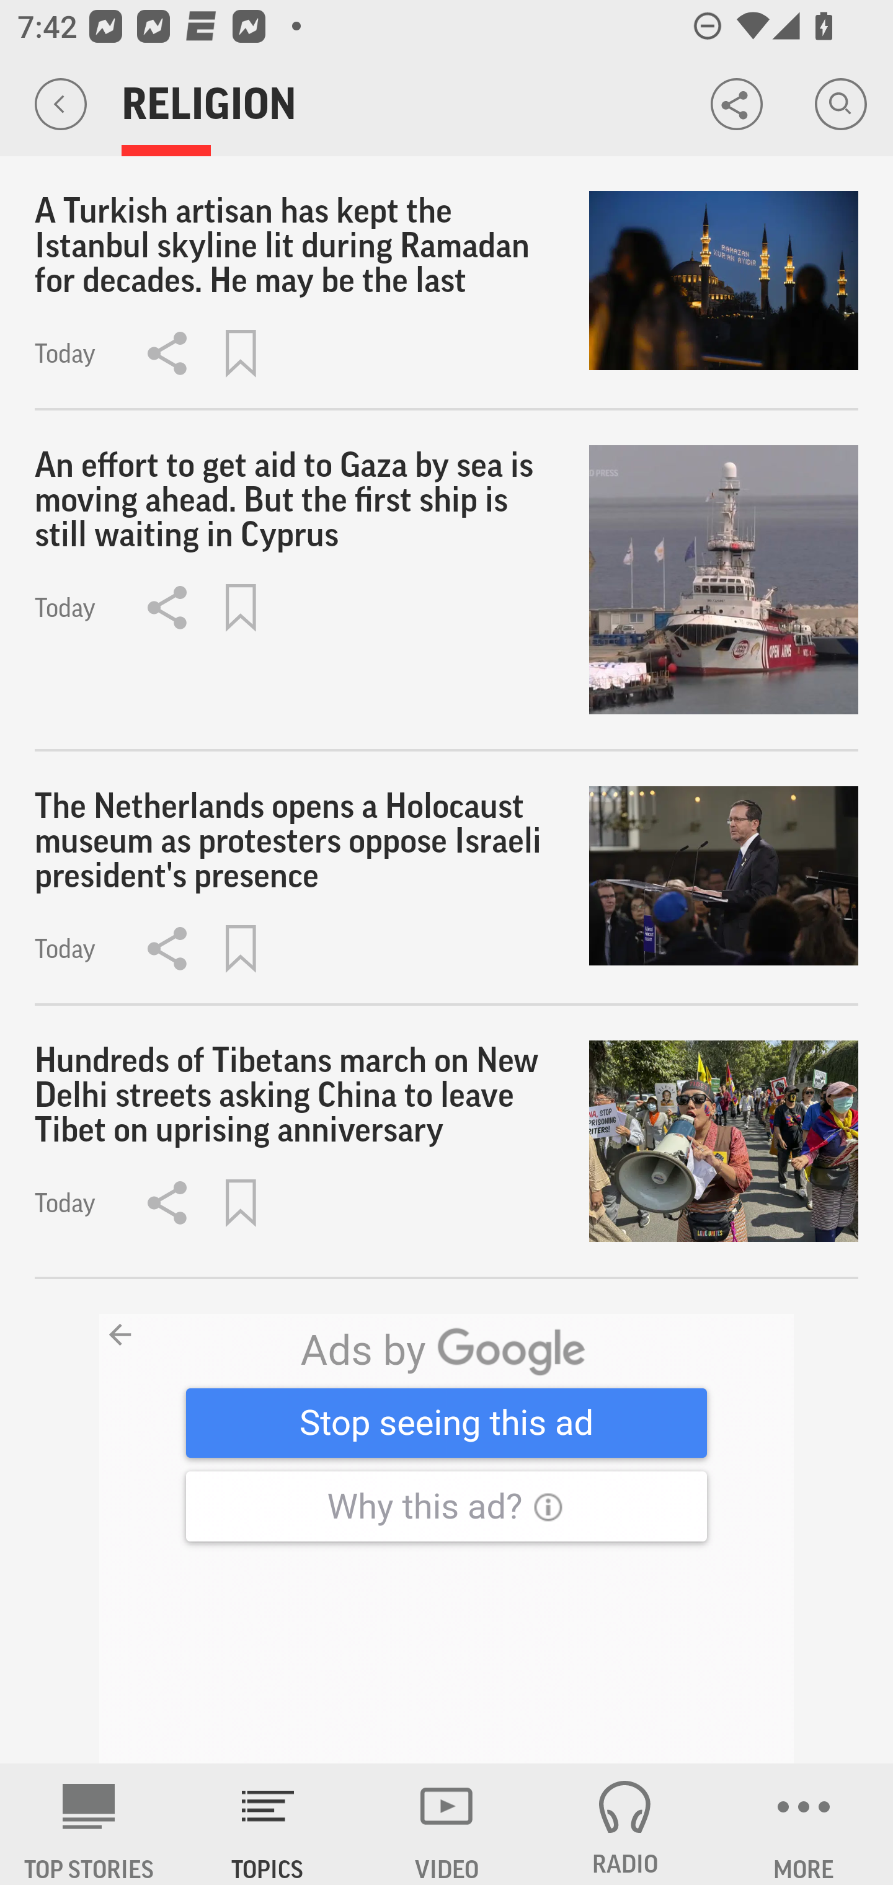 This screenshot has width=893, height=1885. Describe the element at coordinates (804, 1824) in the screenshot. I see `MORE` at that location.